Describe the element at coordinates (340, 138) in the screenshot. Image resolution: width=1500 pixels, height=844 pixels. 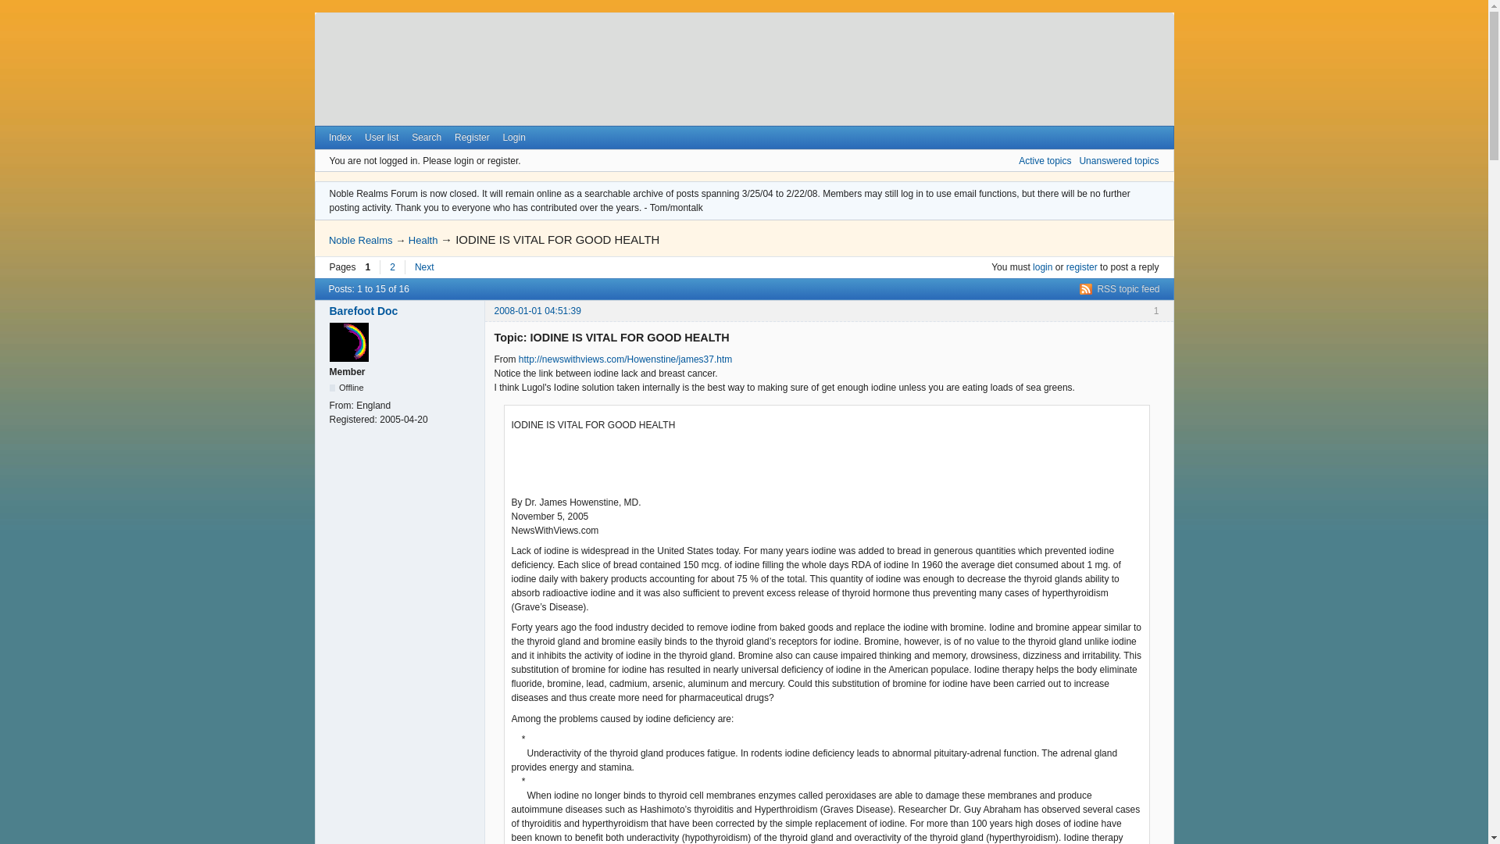
I see `Index` at that location.